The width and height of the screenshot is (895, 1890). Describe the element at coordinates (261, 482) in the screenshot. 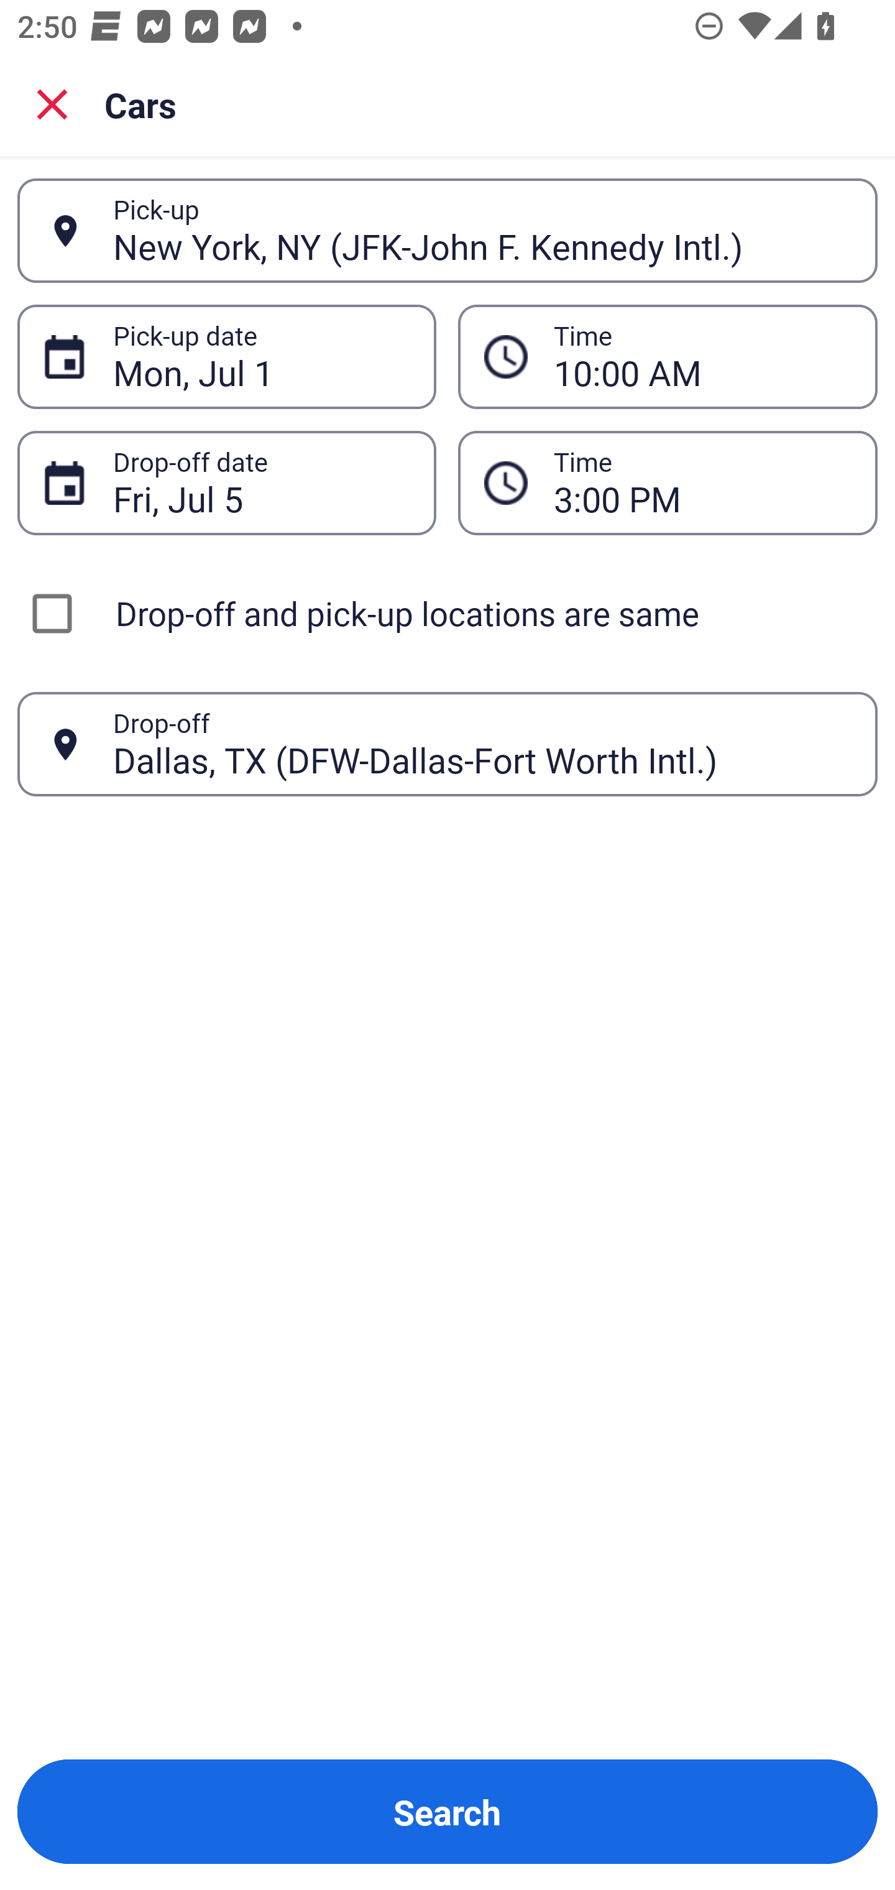

I see `Fri, Jul 5` at that location.